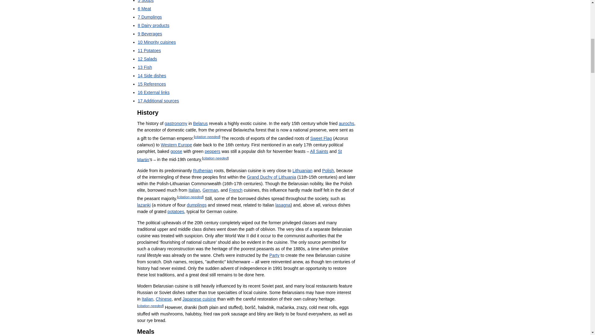  Describe the element at coordinates (149, 17) in the screenshot. I see `7 Dumplings` at that location.